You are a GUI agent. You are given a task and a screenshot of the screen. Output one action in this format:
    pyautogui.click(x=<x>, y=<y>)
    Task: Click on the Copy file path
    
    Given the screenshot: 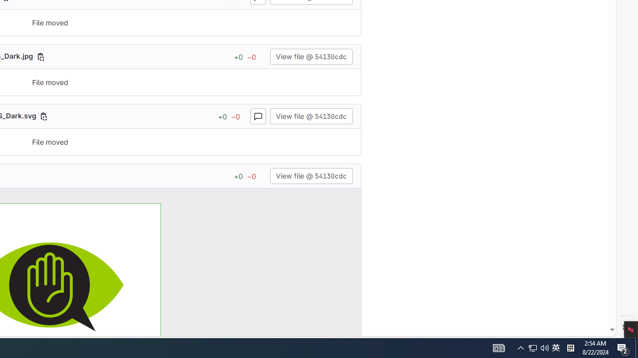 What is the action you would take?
    pyautogui.click(x=44, y=116)
    